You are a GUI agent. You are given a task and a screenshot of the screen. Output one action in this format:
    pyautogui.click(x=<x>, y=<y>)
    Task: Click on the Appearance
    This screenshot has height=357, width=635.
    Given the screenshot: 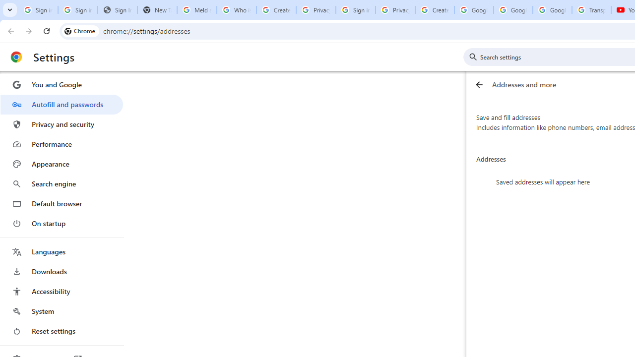 What is the action you would take?
    pyautogui.click(x=62, y=164)
    